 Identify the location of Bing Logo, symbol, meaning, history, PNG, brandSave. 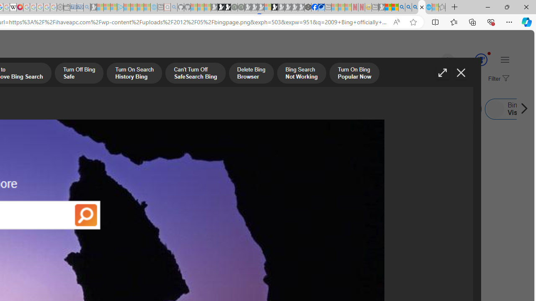
(291, 175).